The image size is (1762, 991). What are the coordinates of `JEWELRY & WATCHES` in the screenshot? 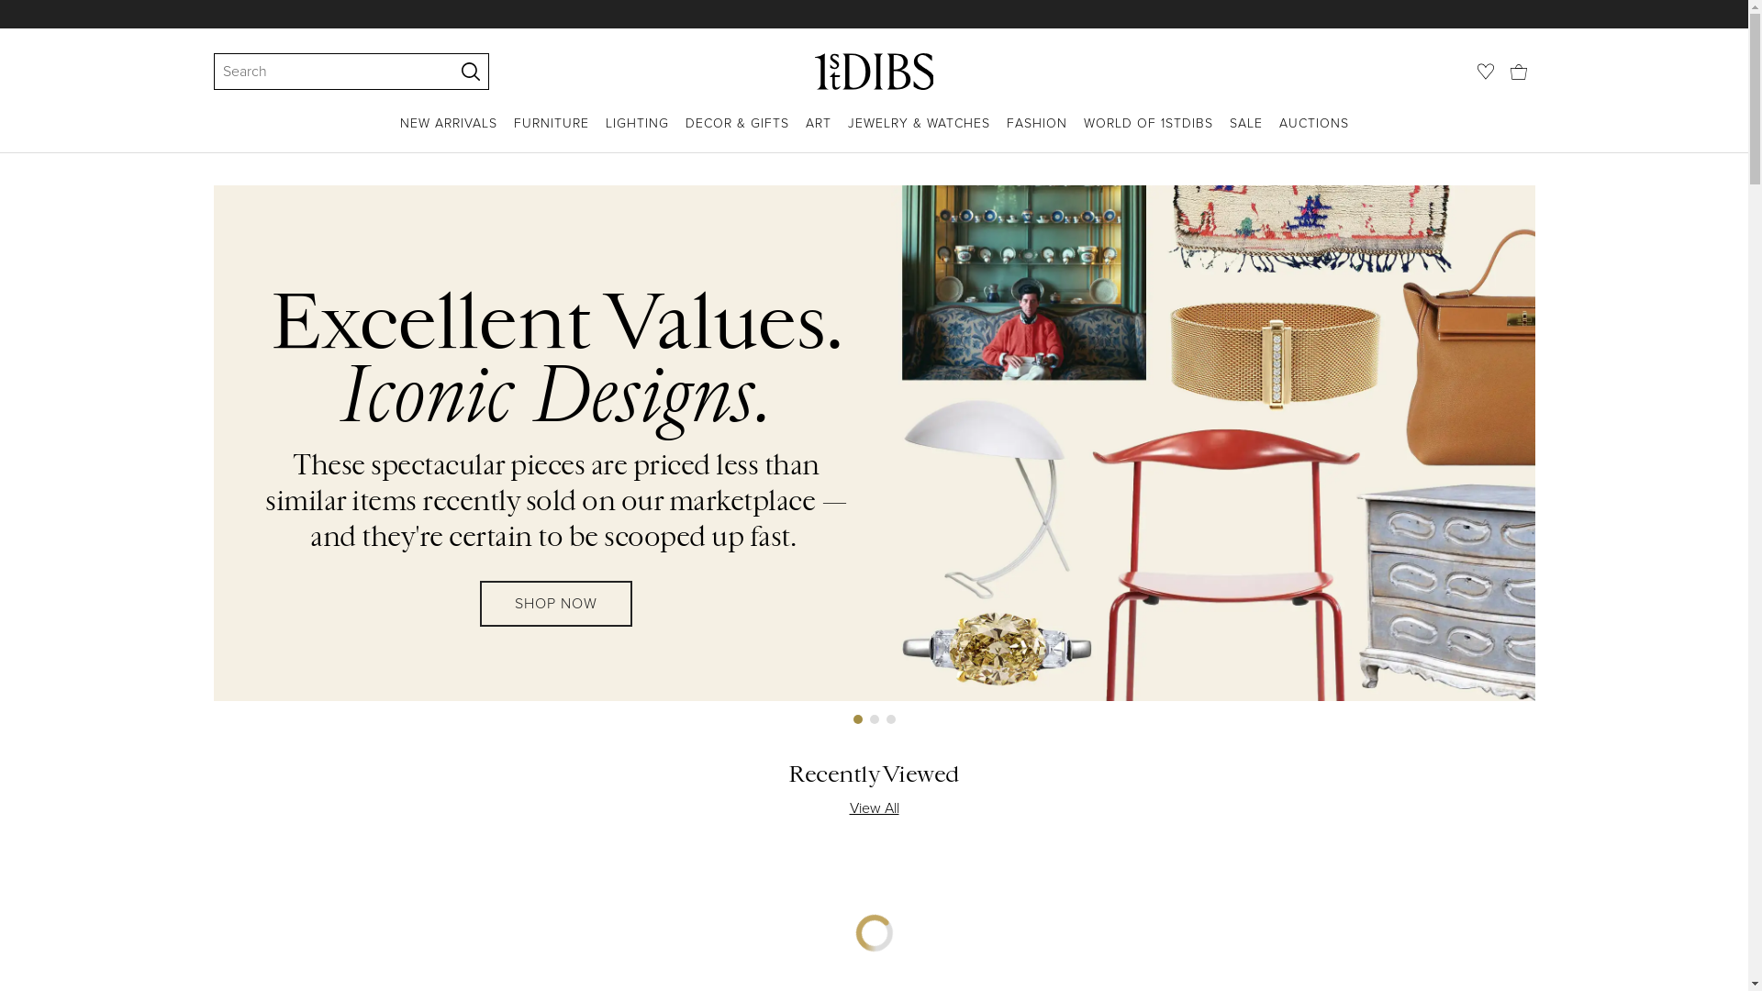 It's located at (920, 134).